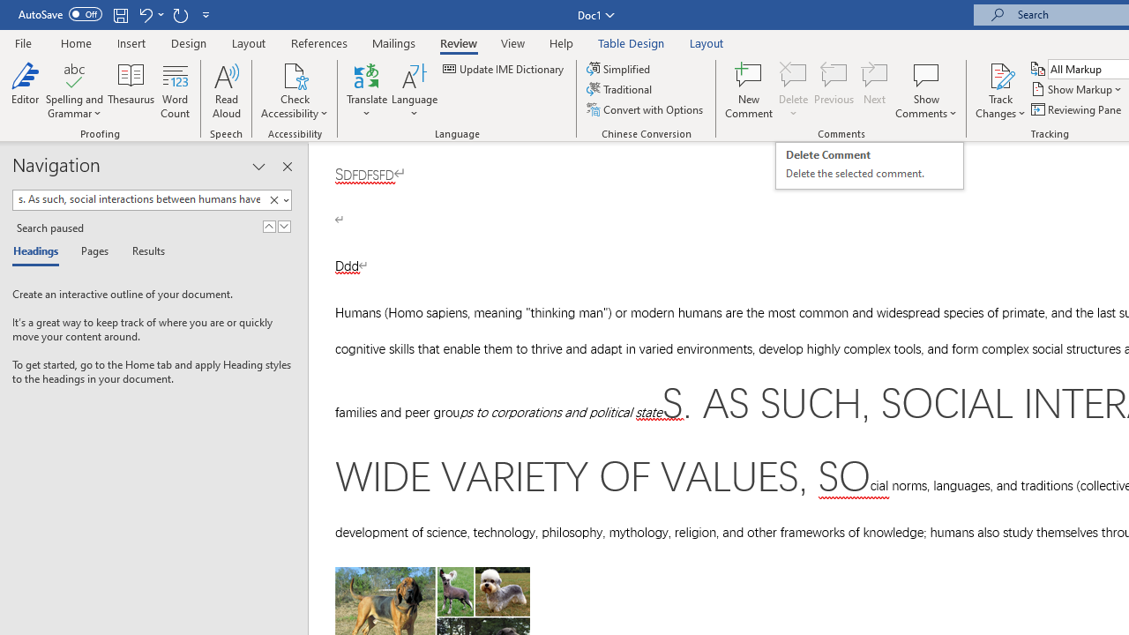 The width and height of the screenshot is (1129, 635). I want to click on Spelling and Grammar, so click(74, 74).